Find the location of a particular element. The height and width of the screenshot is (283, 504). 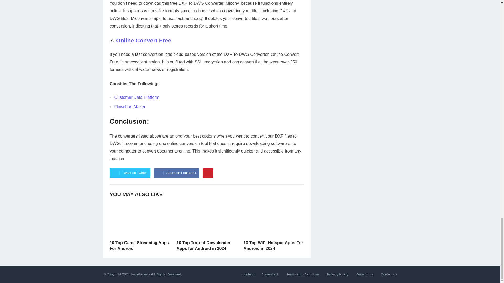

Tweet on Twitter is located at coordinates (130, 173).